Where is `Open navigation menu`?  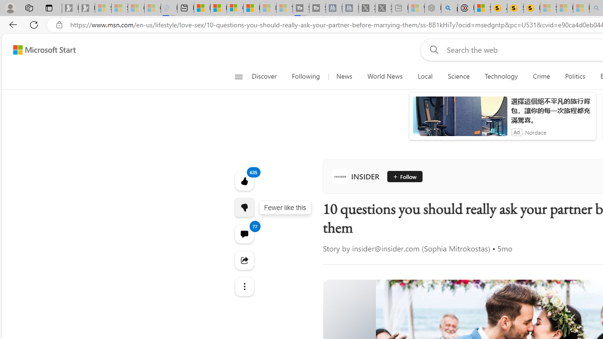 Open navigation menu is located at coordinates (238, 76).